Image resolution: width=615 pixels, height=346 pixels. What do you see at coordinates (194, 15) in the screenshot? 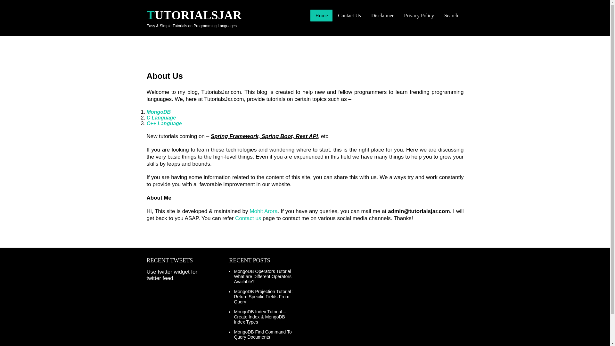
I see `TUTORIALSJAR` at bounding box center [194, 15].